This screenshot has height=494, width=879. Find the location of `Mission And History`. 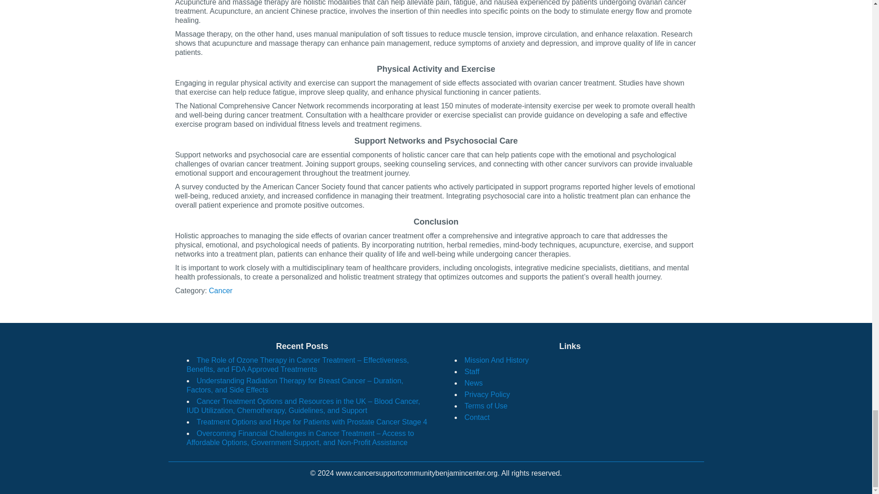

Mission And History is located at coordinates (496, 360).